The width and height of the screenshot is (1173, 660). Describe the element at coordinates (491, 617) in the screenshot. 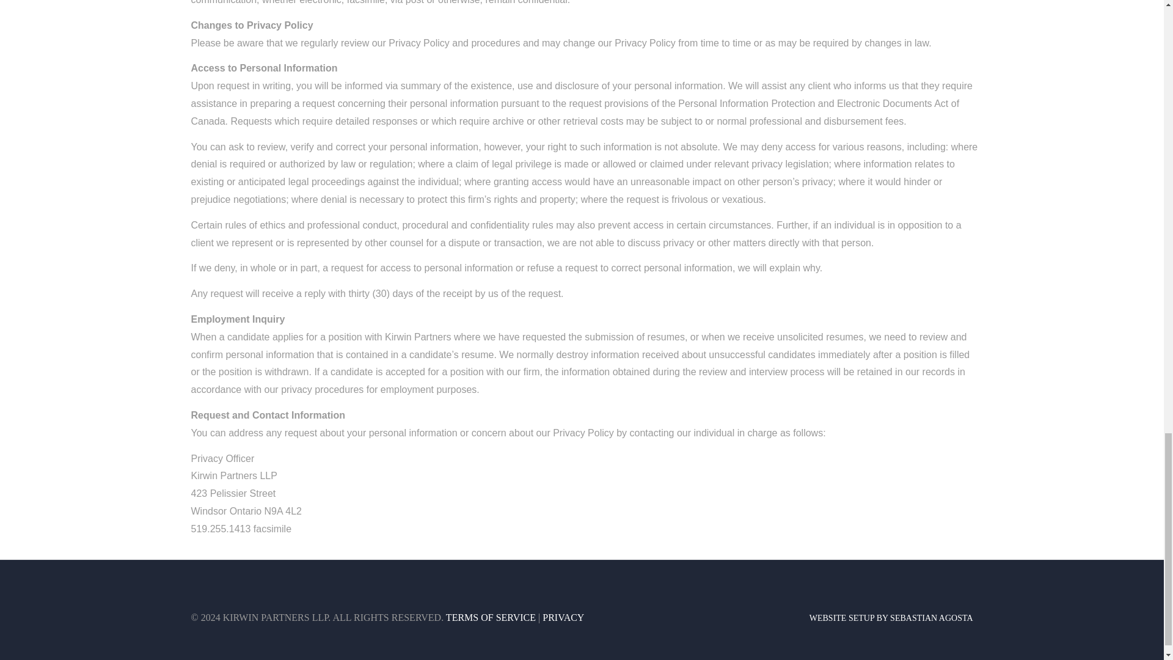

I see `TERMS OF SERVICE` at that location.